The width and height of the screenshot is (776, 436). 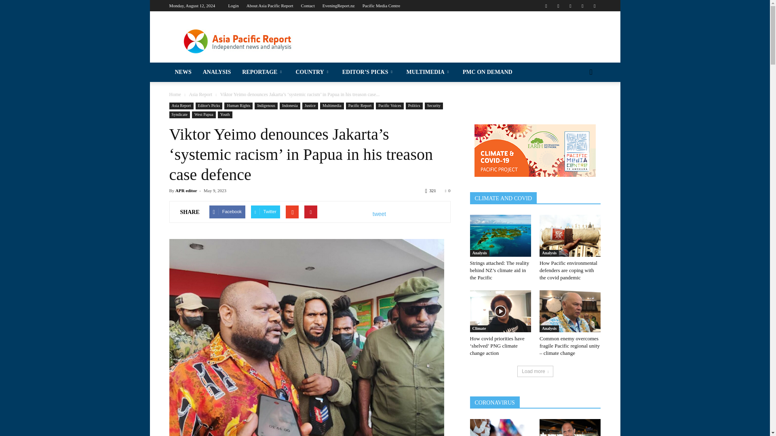 I want to click on COUNTRY, so click(x=75, y=86).